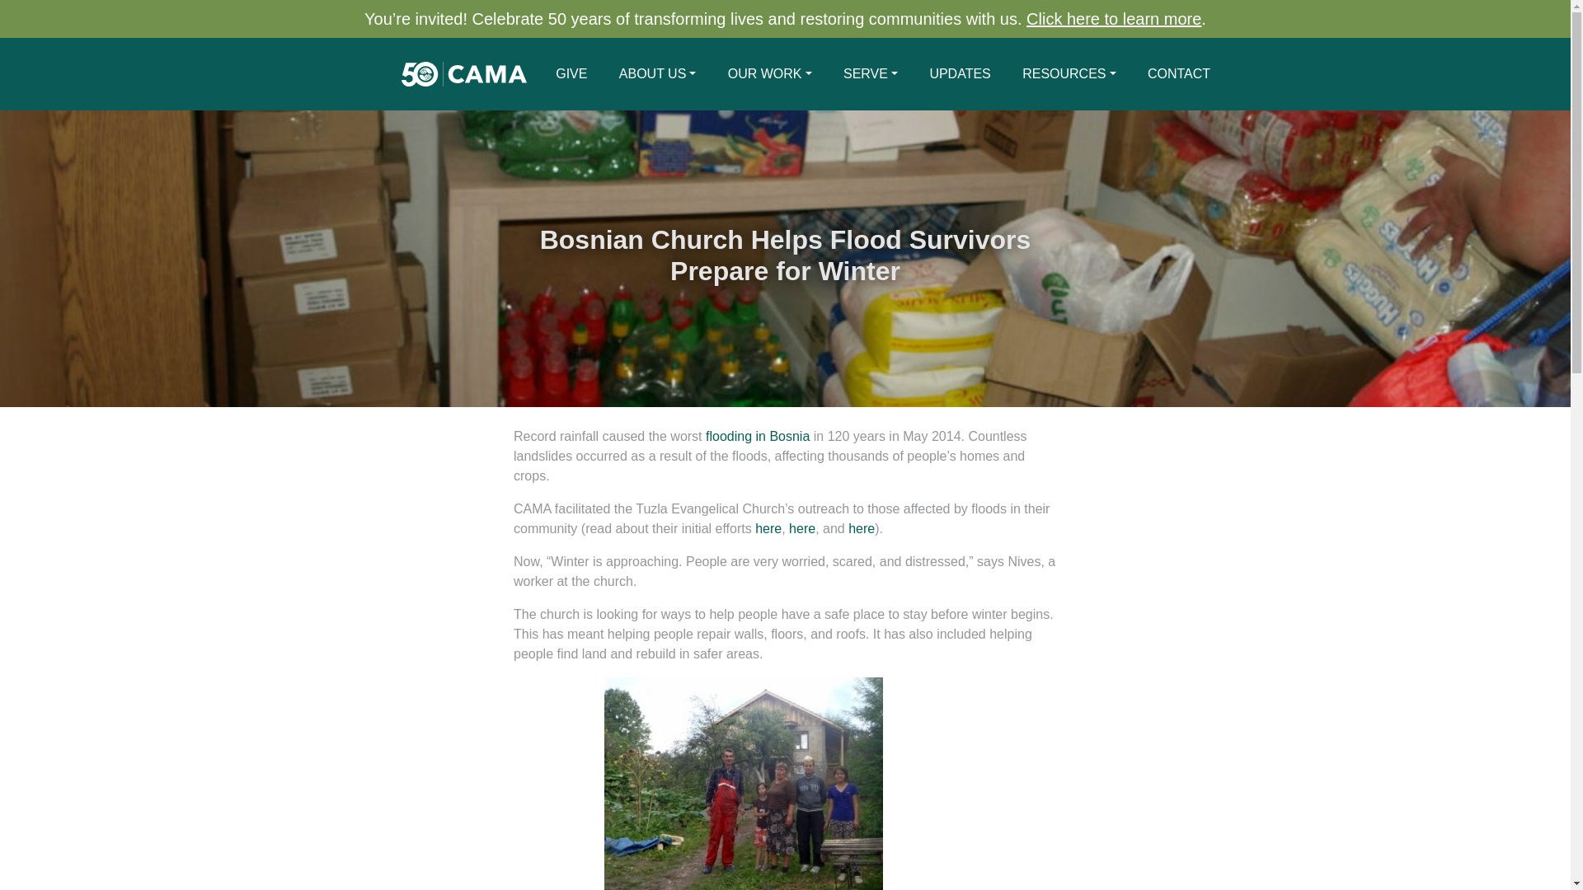 The width and height of the screenshot is (1583, 890). I want to click on here, so click(768, 528).